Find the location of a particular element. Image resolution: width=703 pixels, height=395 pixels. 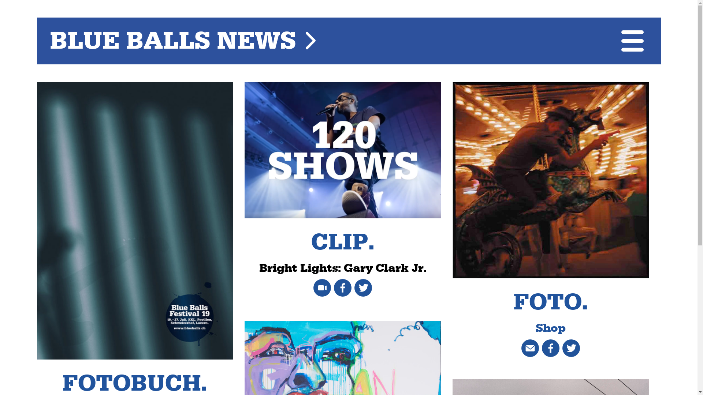

Share on Twitter is located at coordinates (571, 346).